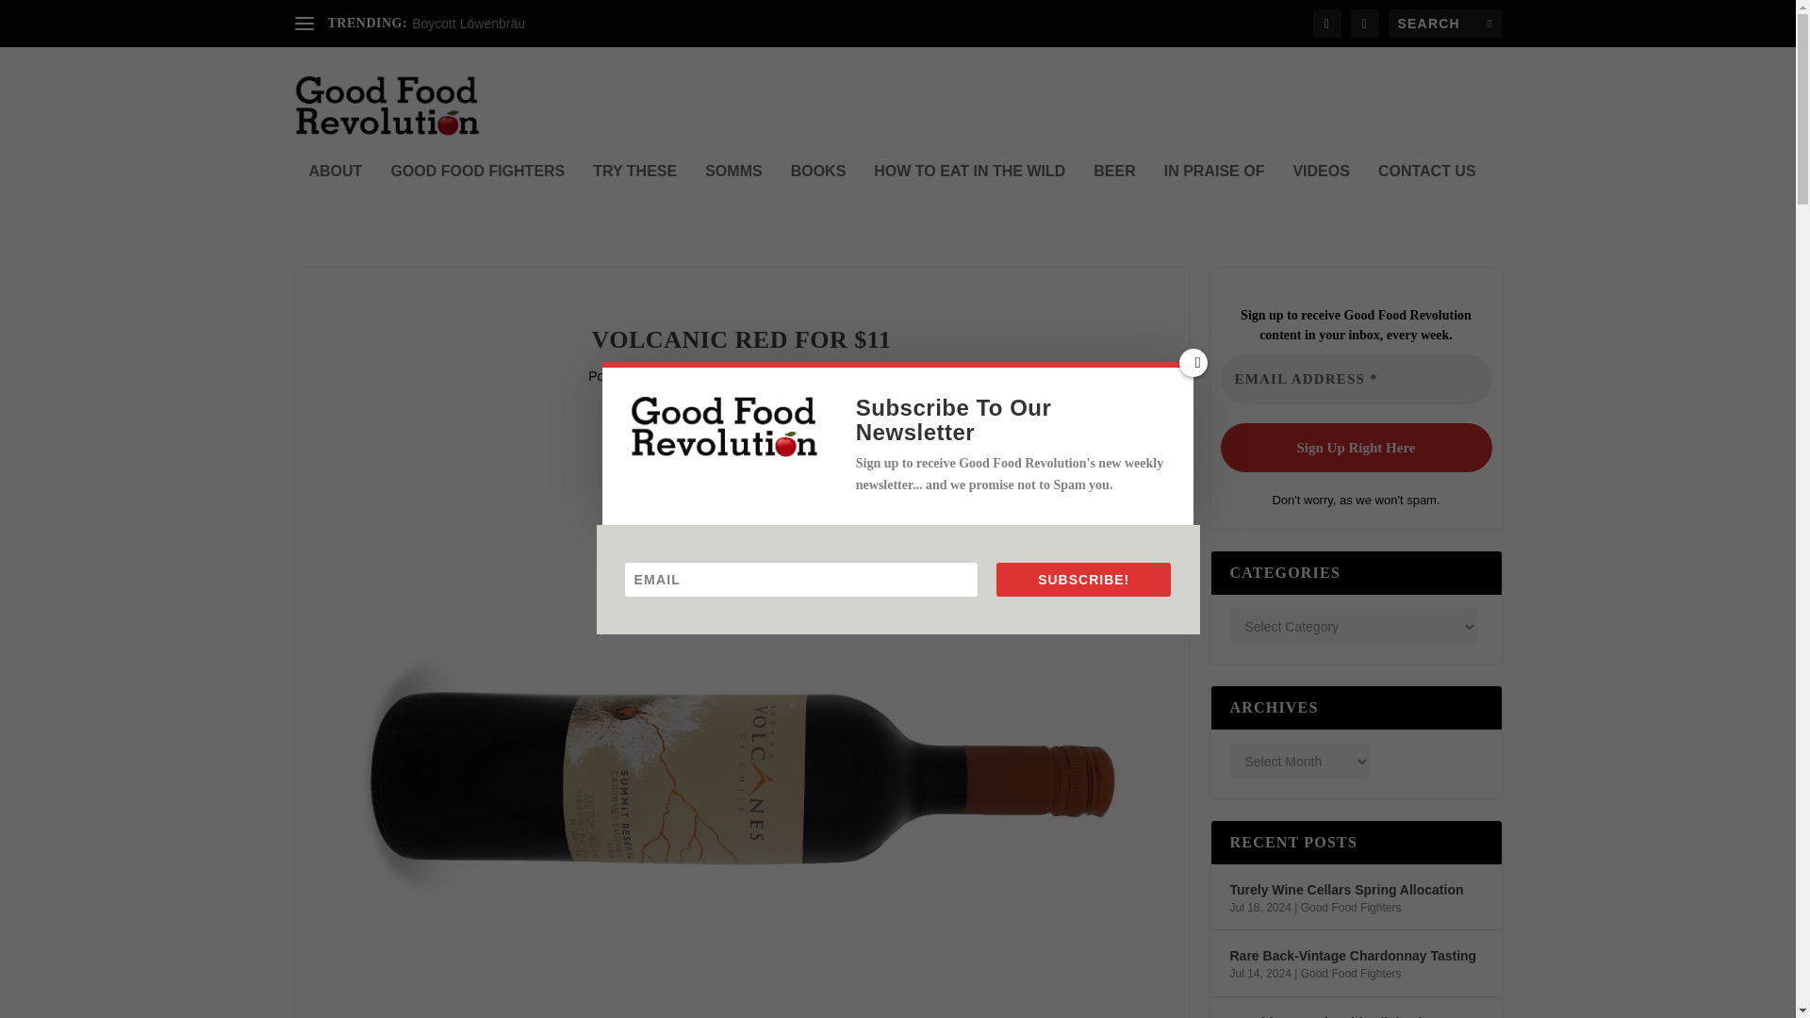  Describe the element at coordinates (1214, 196) in the screenshot. I see `IN PRAISE OF` at that location.